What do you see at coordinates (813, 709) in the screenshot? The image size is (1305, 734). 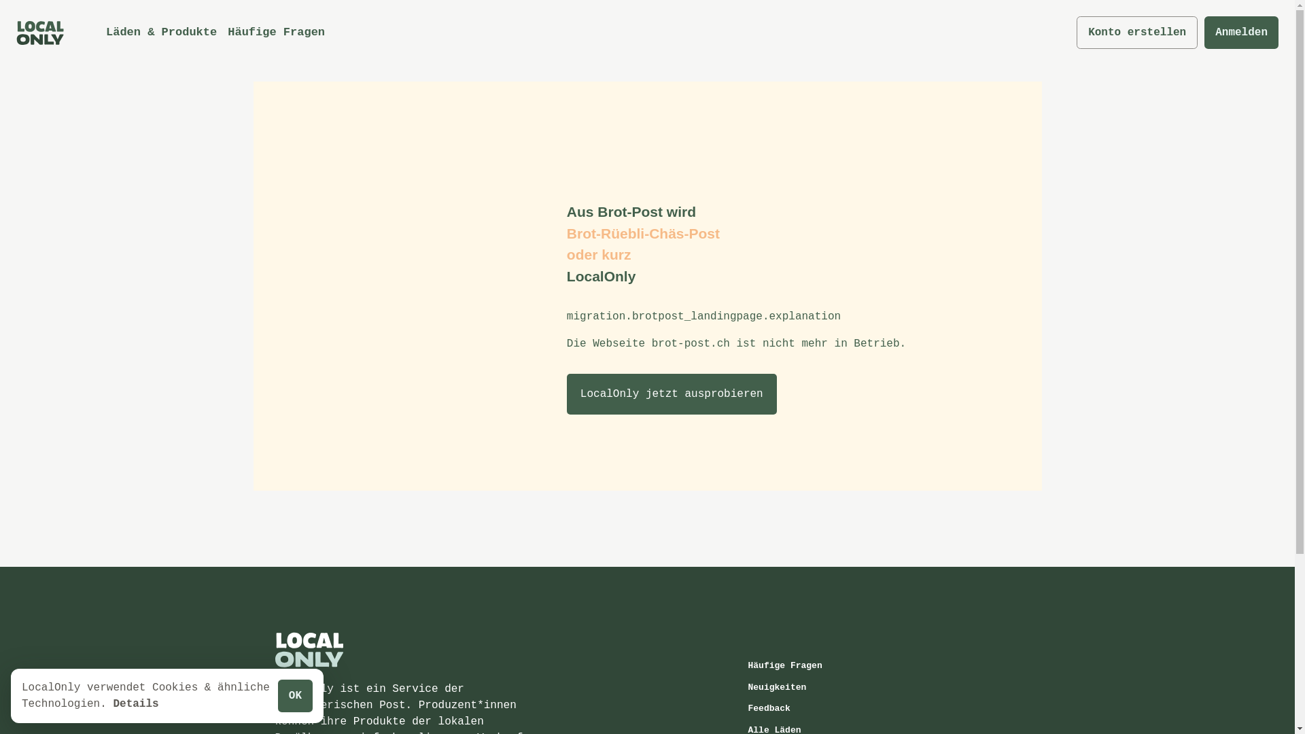 I see `Feedback` at bounding box center [813, 709].